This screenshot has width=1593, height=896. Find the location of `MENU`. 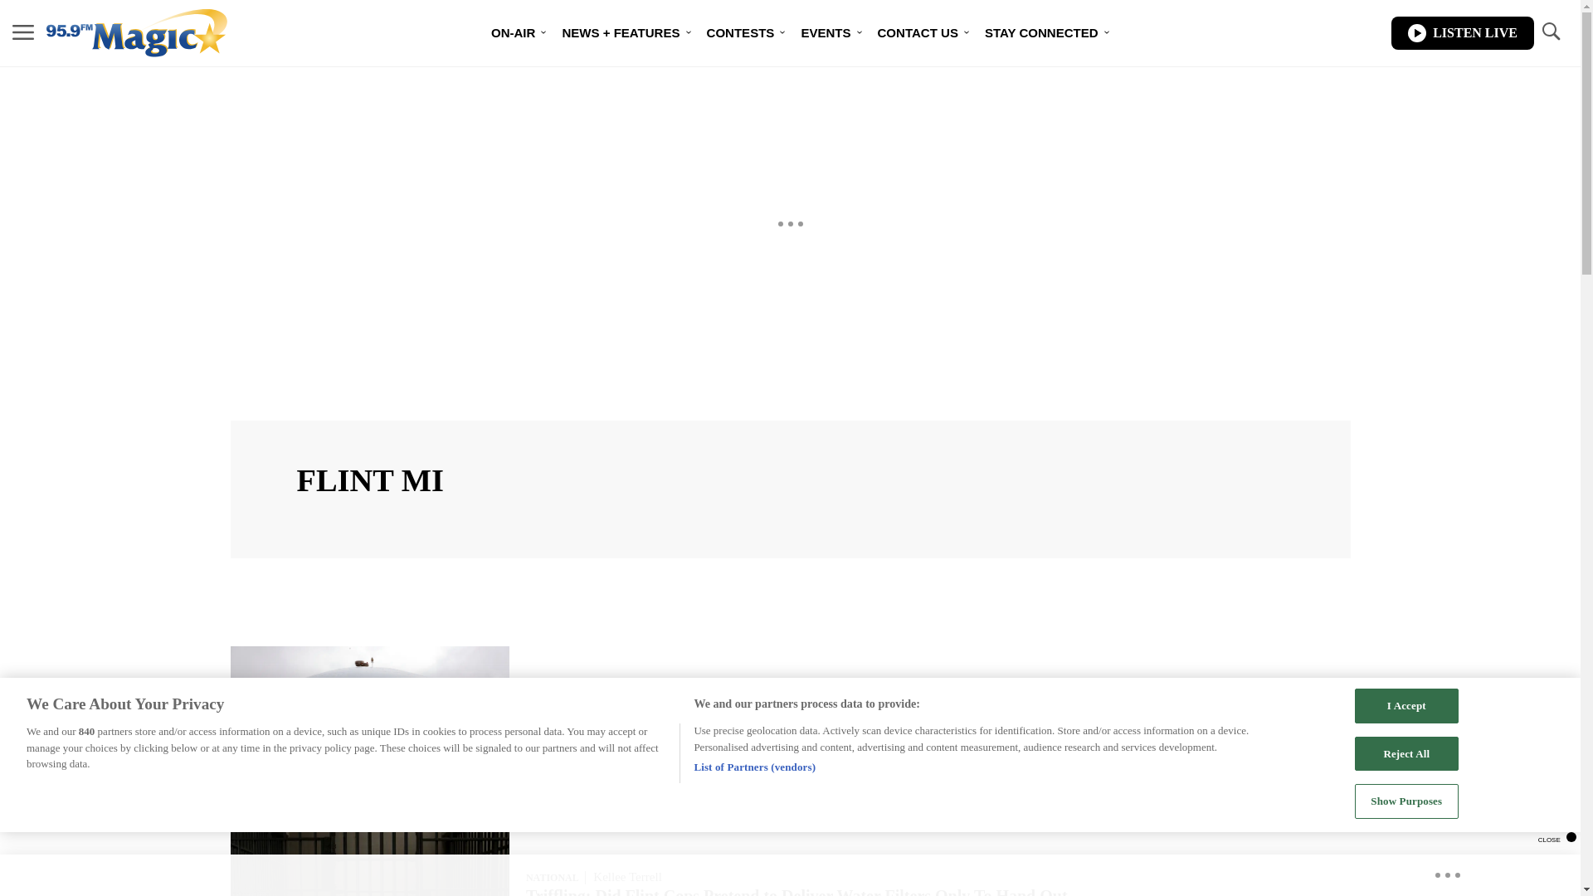

MENU is located at coordinates (23, 33).